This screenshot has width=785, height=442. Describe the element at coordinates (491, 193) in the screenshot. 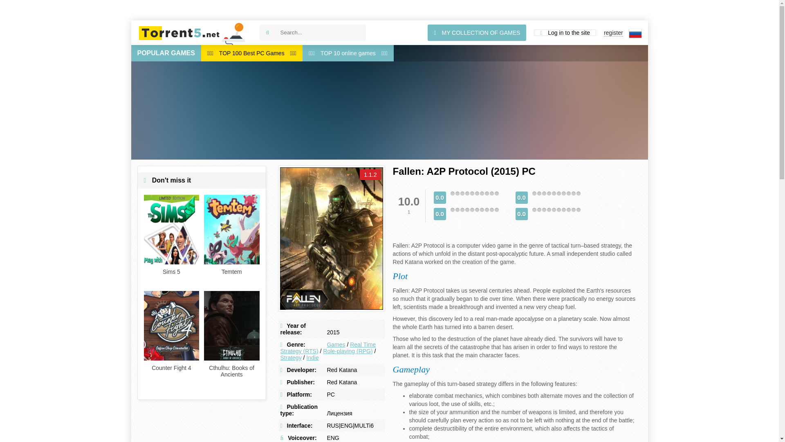

I see `9` at that location.